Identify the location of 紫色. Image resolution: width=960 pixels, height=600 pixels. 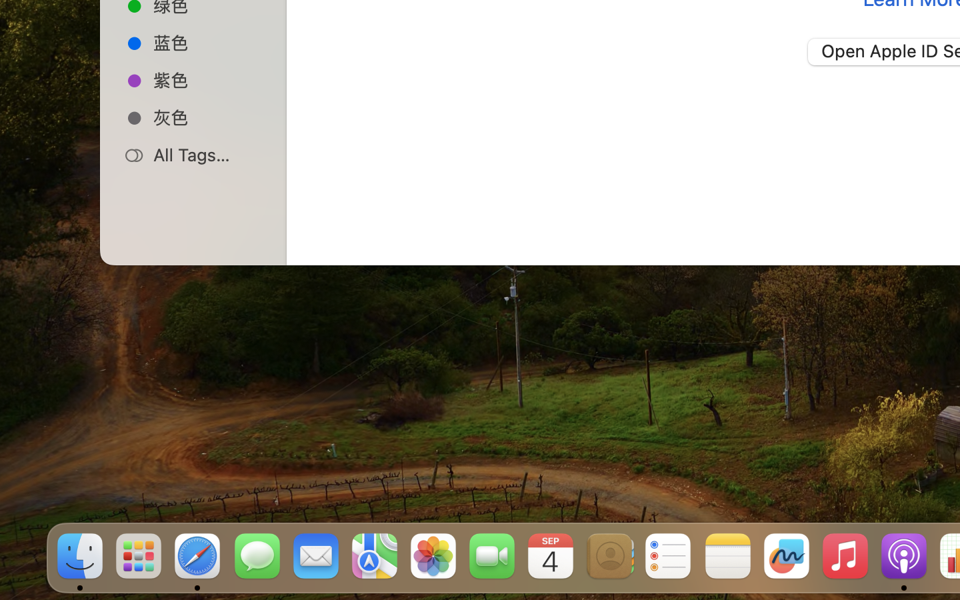
(207, 80).